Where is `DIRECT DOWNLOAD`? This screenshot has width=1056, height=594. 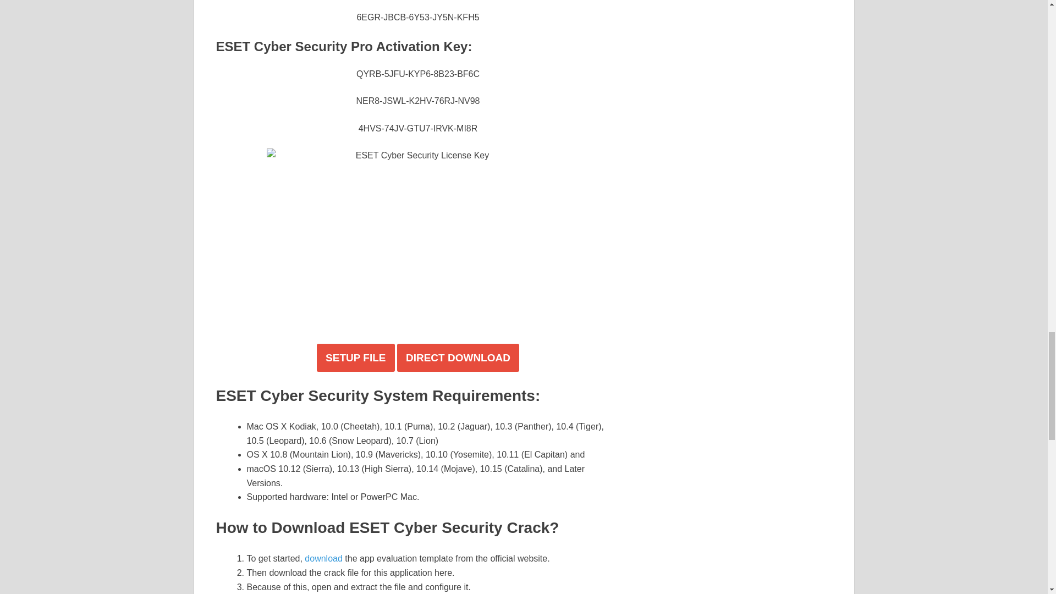
DIRECT DOWNLOAD is located at coordinates (458, 358).